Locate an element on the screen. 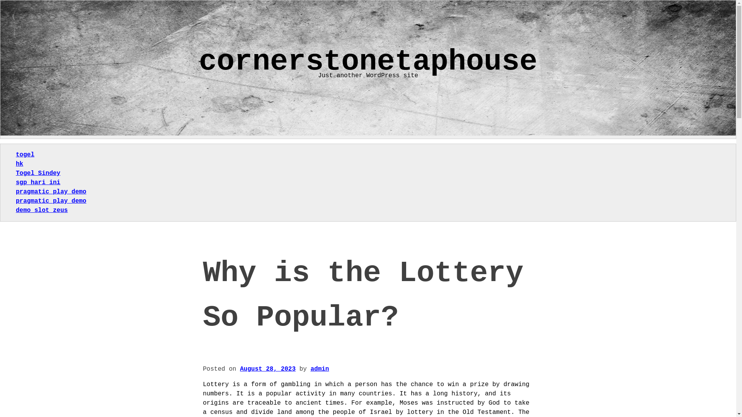 This screenshot has width=742, height=417. pragmatic play demo is located at coordinates (51, 192).